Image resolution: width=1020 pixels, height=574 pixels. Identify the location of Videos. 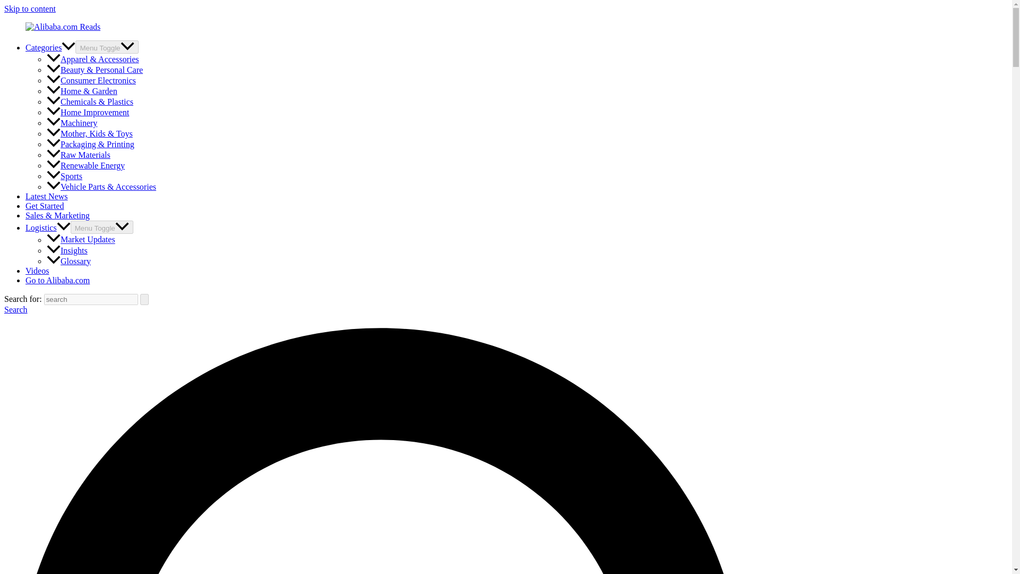
(37, 271).